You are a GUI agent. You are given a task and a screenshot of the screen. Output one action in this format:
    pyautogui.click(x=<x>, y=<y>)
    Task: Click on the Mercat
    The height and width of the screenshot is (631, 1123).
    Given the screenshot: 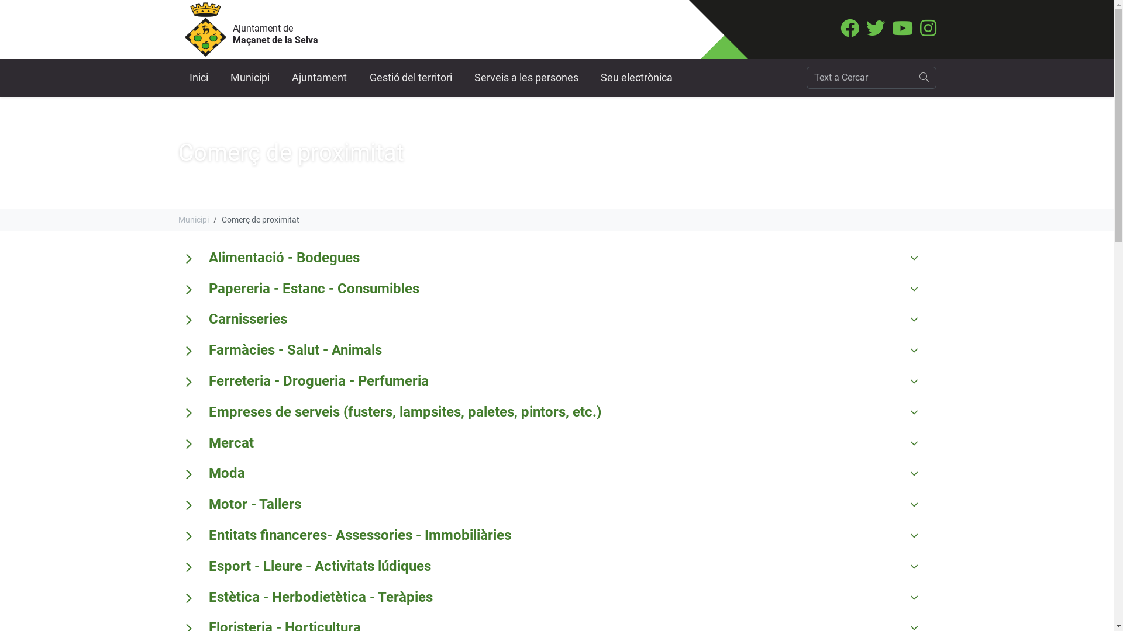 What is the action you would take?
    pyautogui.click(x=230, y=443)
    